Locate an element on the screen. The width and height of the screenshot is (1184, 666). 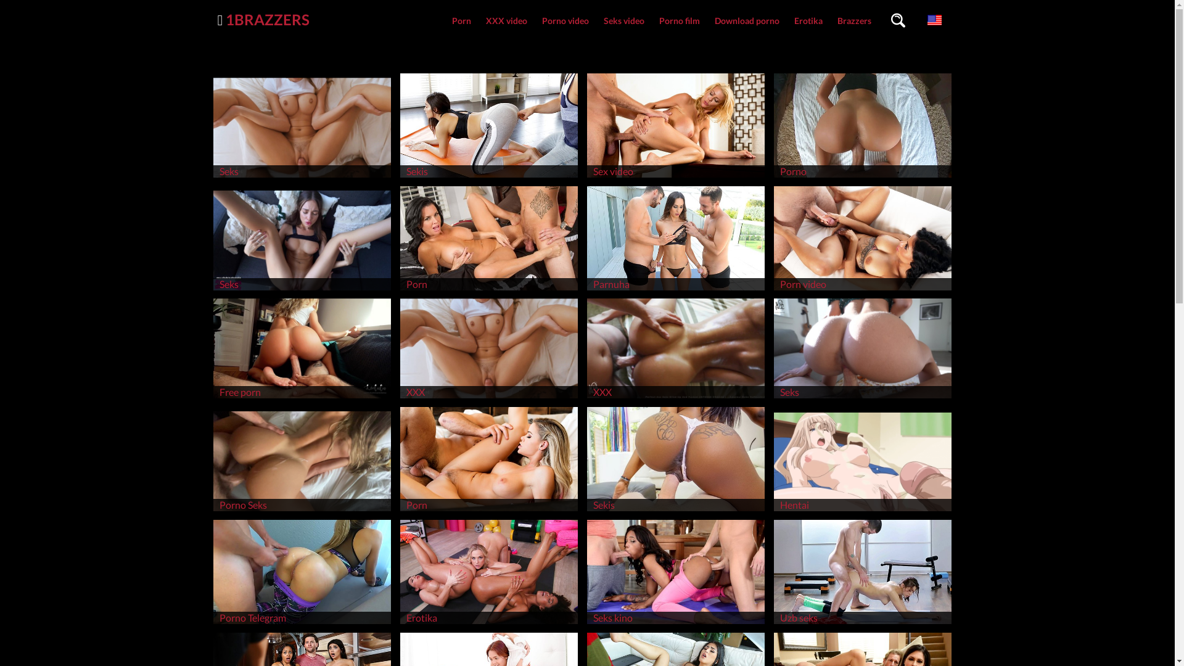
Search videos is located at coordinates (898, 21).